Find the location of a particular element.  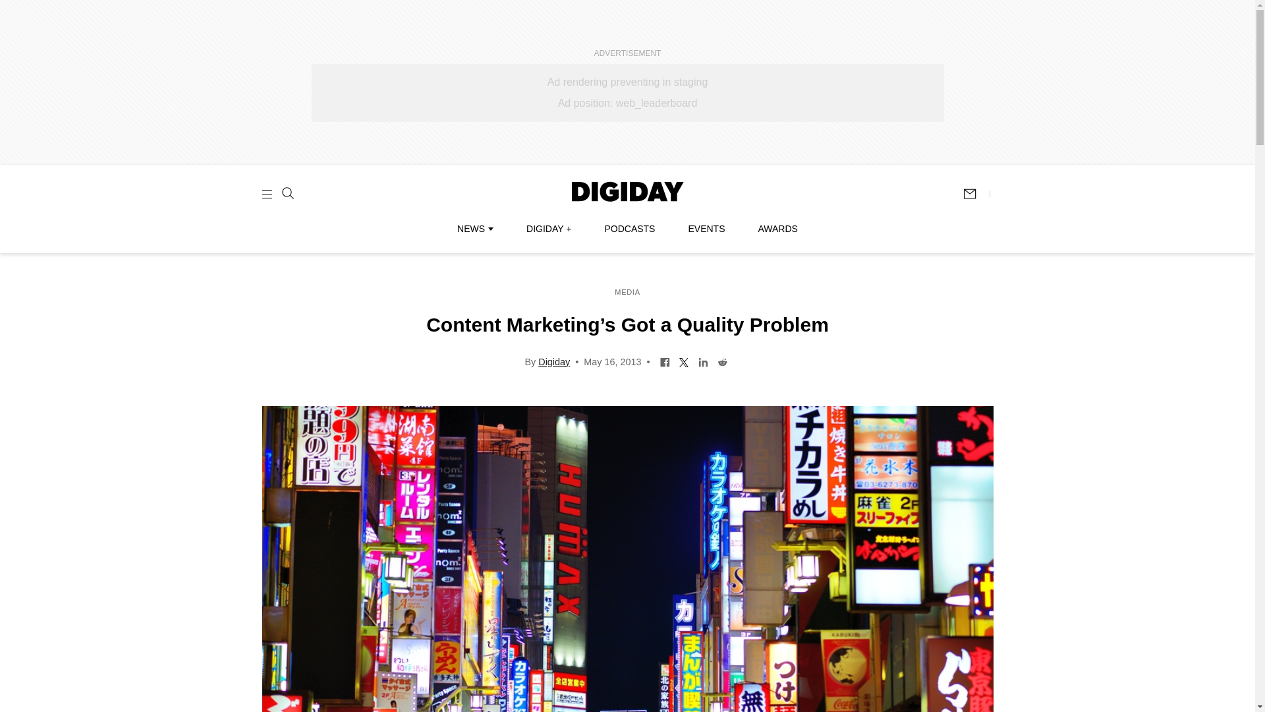

Share on LinkedIn is located at coordinates (703, 361).